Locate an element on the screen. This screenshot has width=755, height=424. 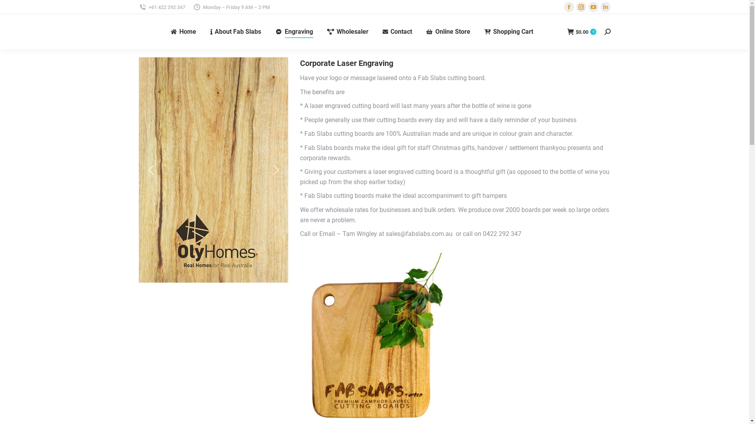
Home is located at coordinates (183, 32).